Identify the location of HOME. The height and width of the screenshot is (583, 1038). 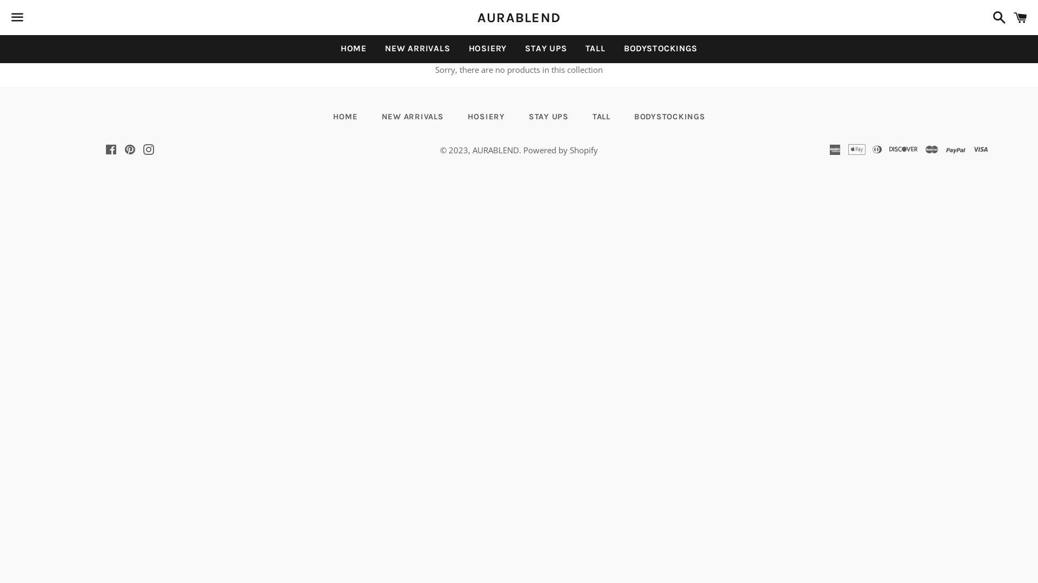
(345, 117).